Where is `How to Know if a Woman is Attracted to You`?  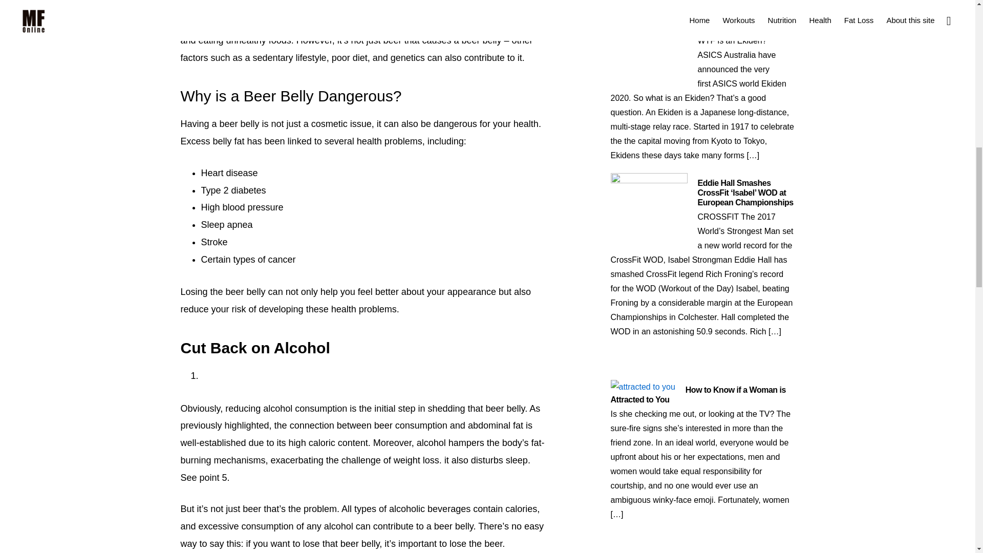 How to Know if a Woman is Attracted to You is located at coordinates (698, 394).